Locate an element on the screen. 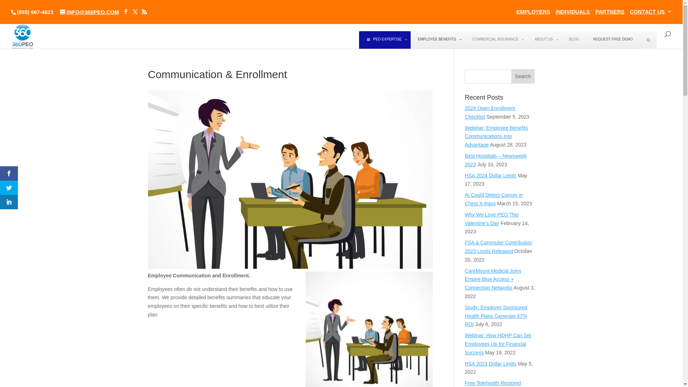  Webinar: Employee Benefits Communications Into Advantage is located at coordinates (496, 137).